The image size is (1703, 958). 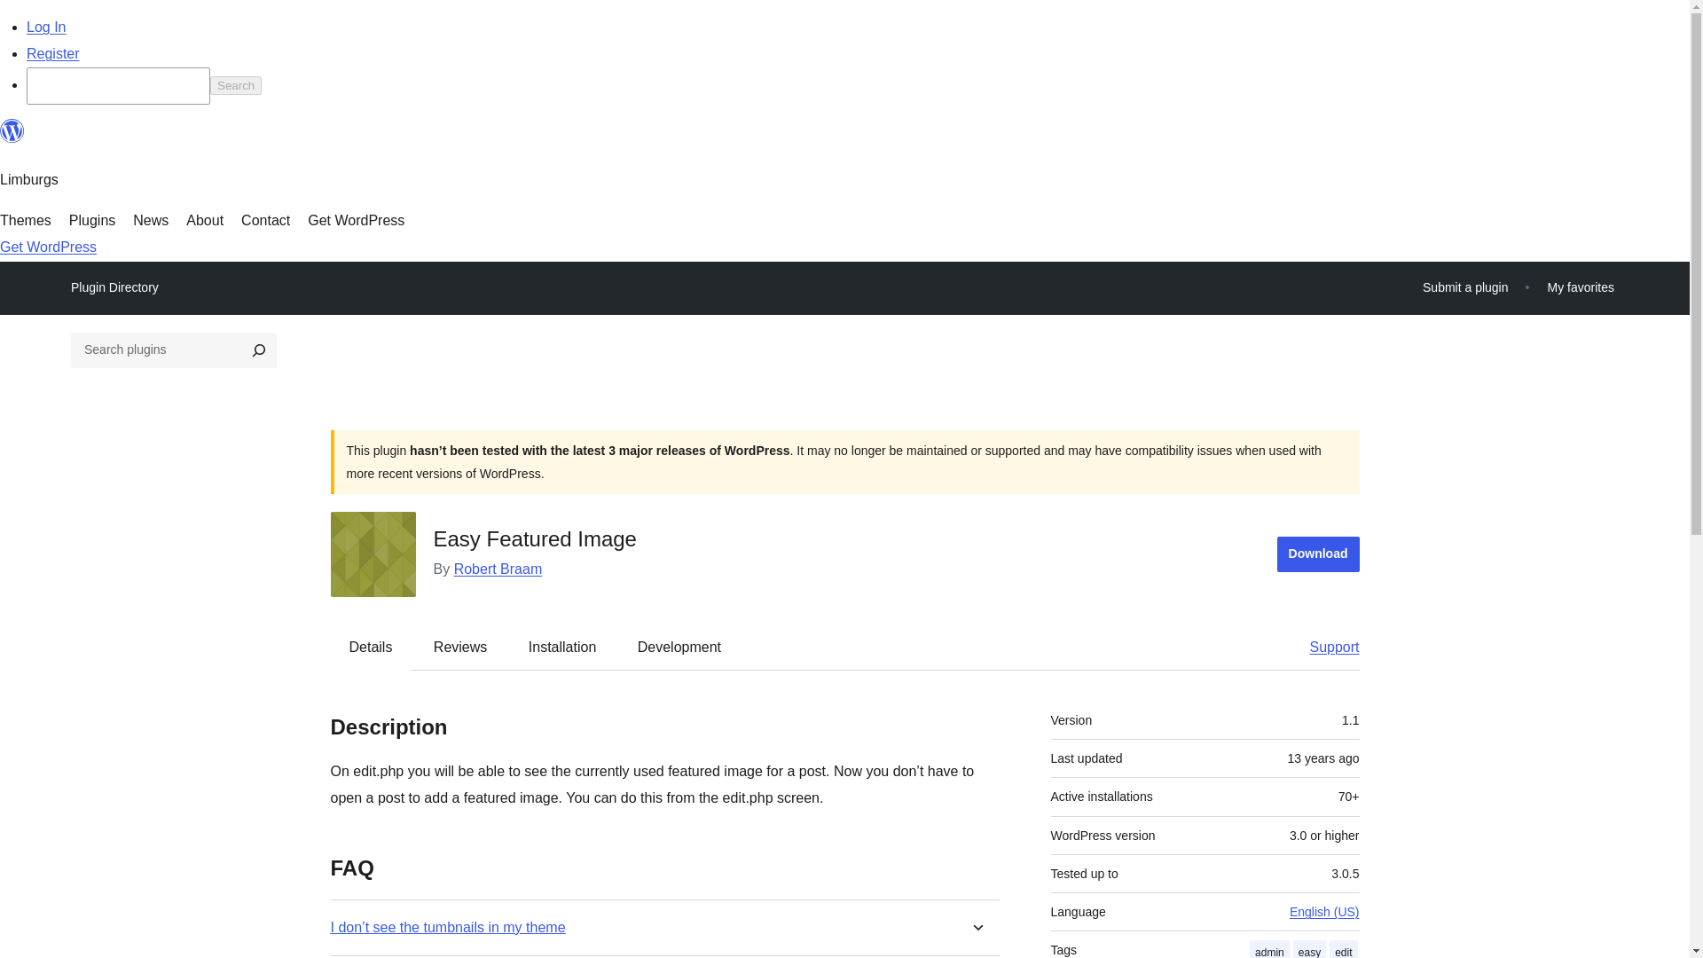 What do you see at coordinates (25, 220) in the screenshot?
I see `Themes` at bounding box center [25, 220].